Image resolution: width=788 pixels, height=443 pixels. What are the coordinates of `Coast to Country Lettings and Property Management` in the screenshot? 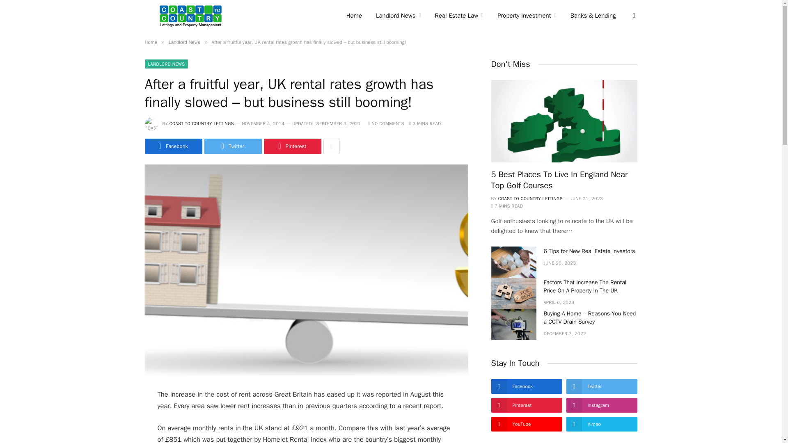 It's located at (190, 16).